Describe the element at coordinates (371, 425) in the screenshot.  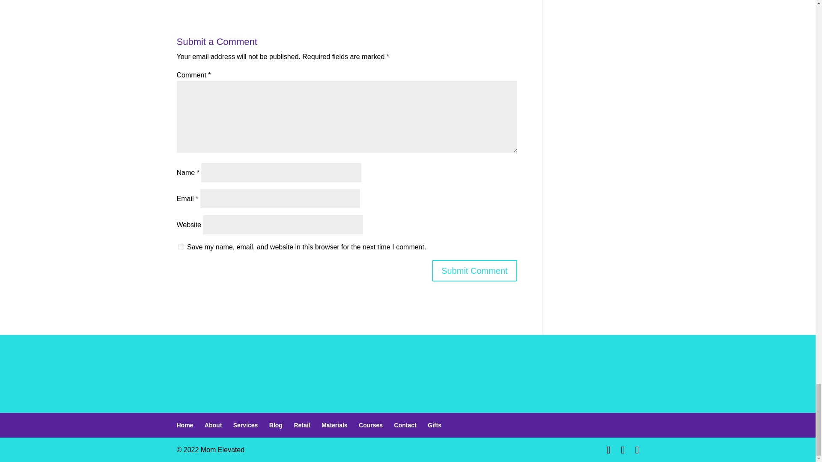
I see `Courses` at that location.